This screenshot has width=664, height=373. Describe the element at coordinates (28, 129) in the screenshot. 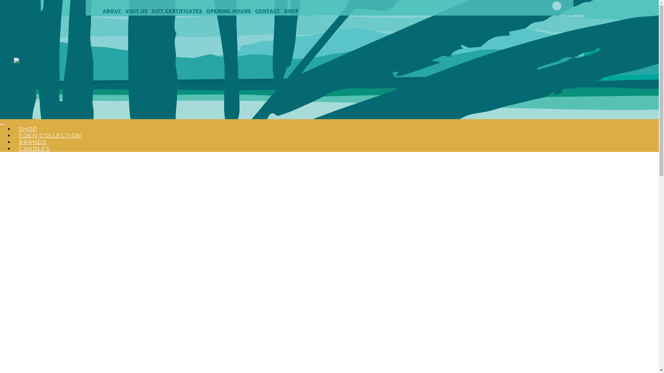

I see `SHOP` at that location.